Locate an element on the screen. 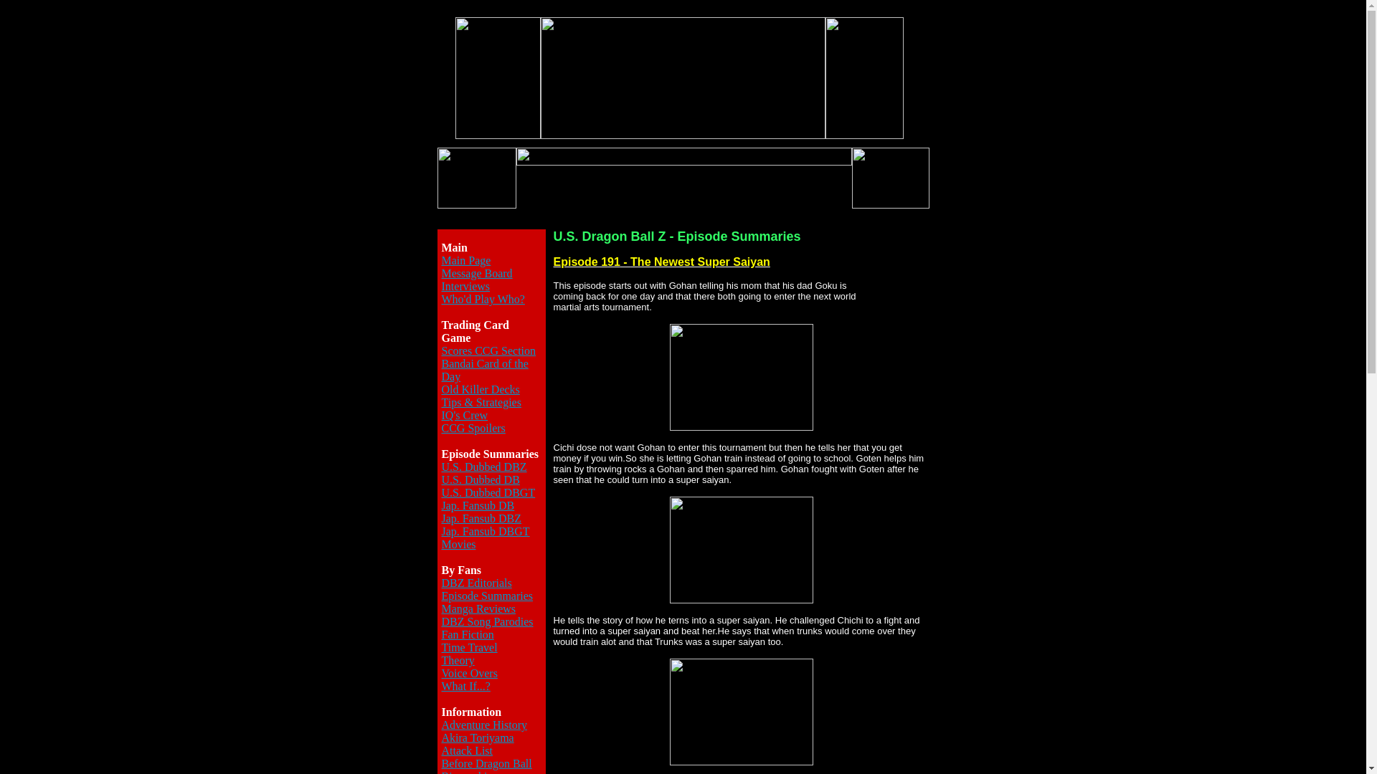  Time Travel is located at coordinates (469, 647).